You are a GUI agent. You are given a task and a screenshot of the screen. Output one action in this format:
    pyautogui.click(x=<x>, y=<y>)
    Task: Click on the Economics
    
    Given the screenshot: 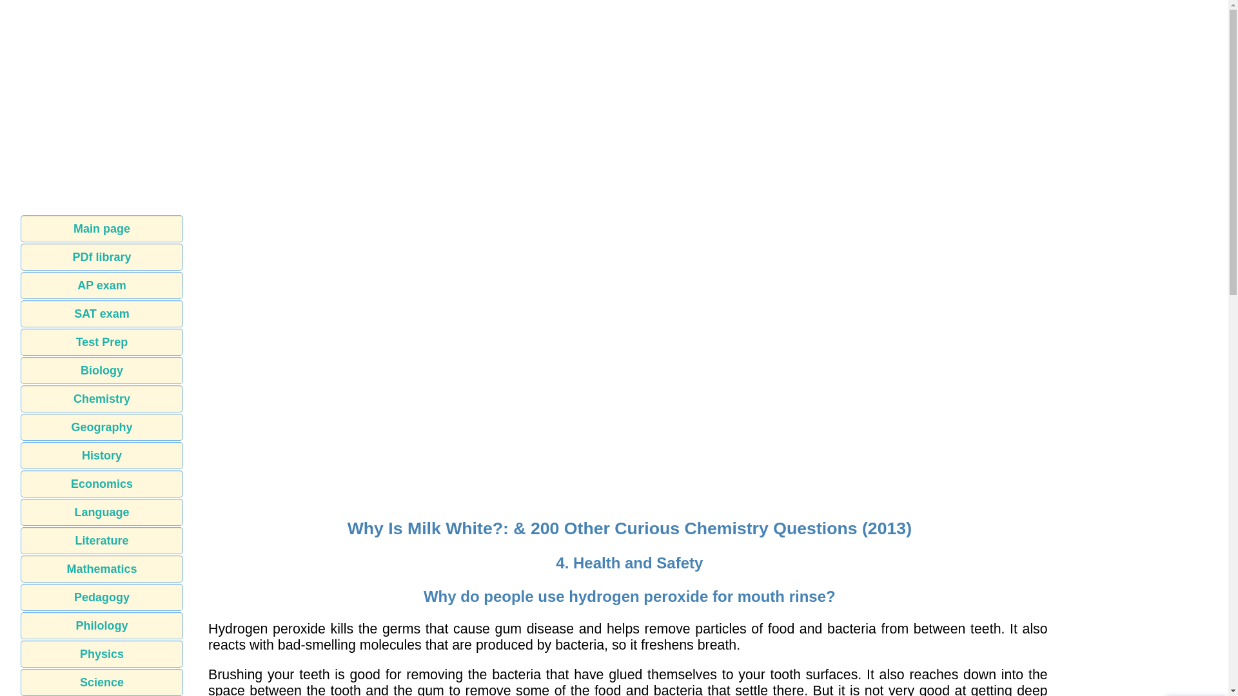 What is the action you would take?
    pyautogui.click(x=102, y=484)
    